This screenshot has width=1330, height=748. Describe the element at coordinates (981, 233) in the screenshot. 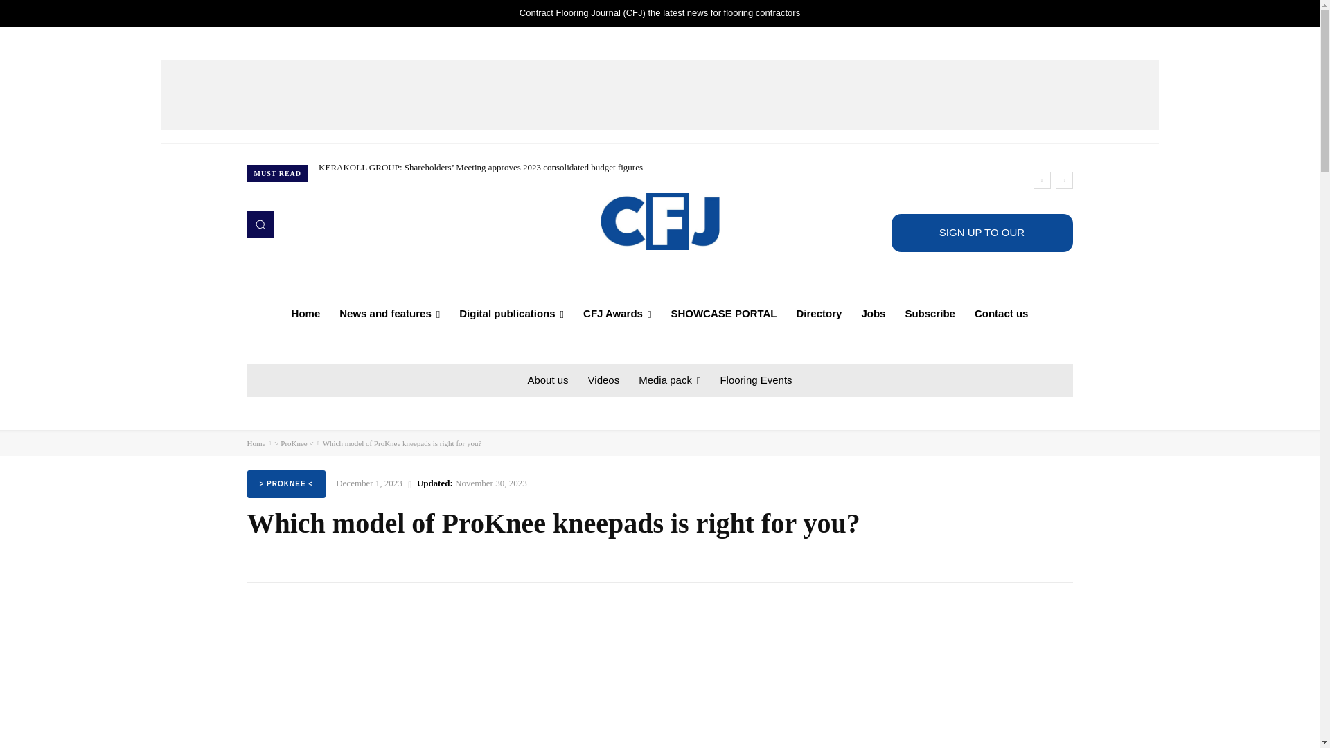

I see `SIGN UP TO OUR NEWSLETTER` at that location.